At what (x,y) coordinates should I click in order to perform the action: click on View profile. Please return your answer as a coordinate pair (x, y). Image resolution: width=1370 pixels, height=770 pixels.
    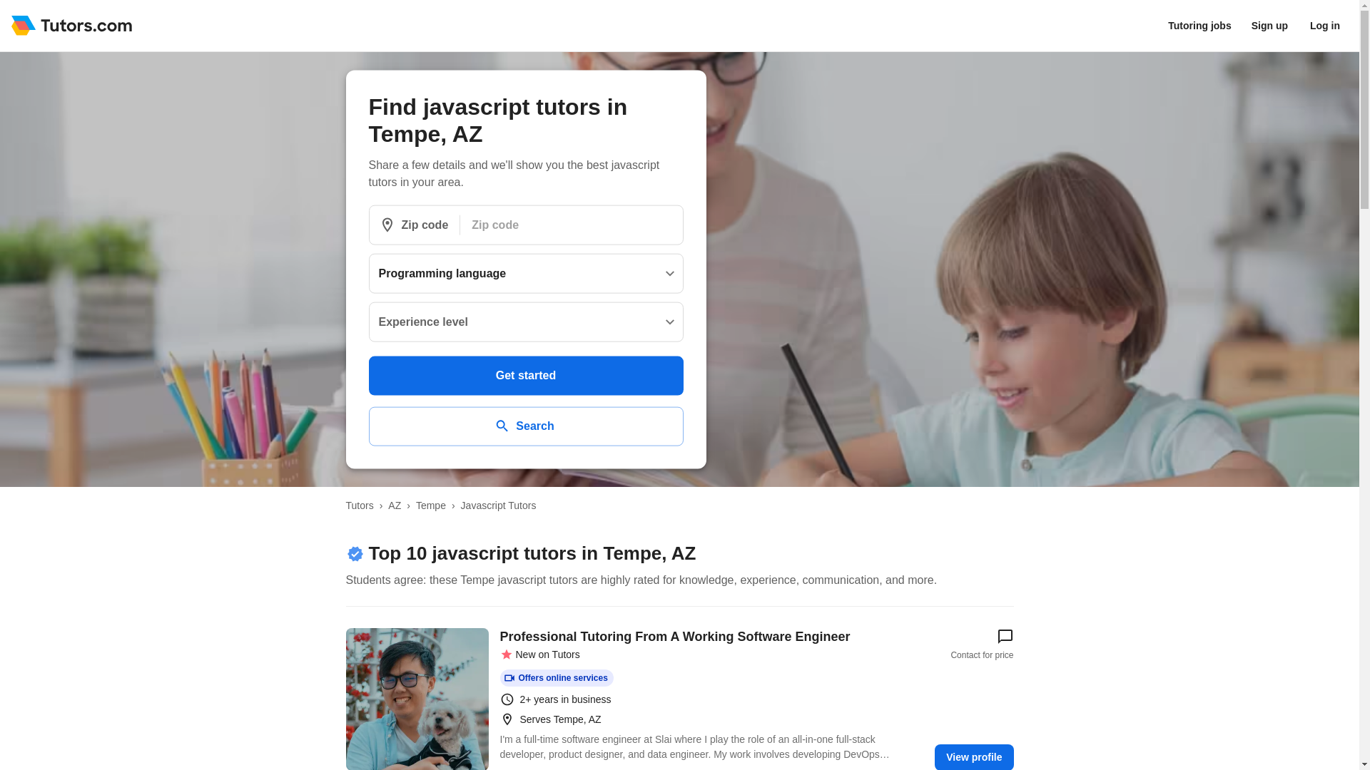
    Looking at the image, I should click on (973, 757).